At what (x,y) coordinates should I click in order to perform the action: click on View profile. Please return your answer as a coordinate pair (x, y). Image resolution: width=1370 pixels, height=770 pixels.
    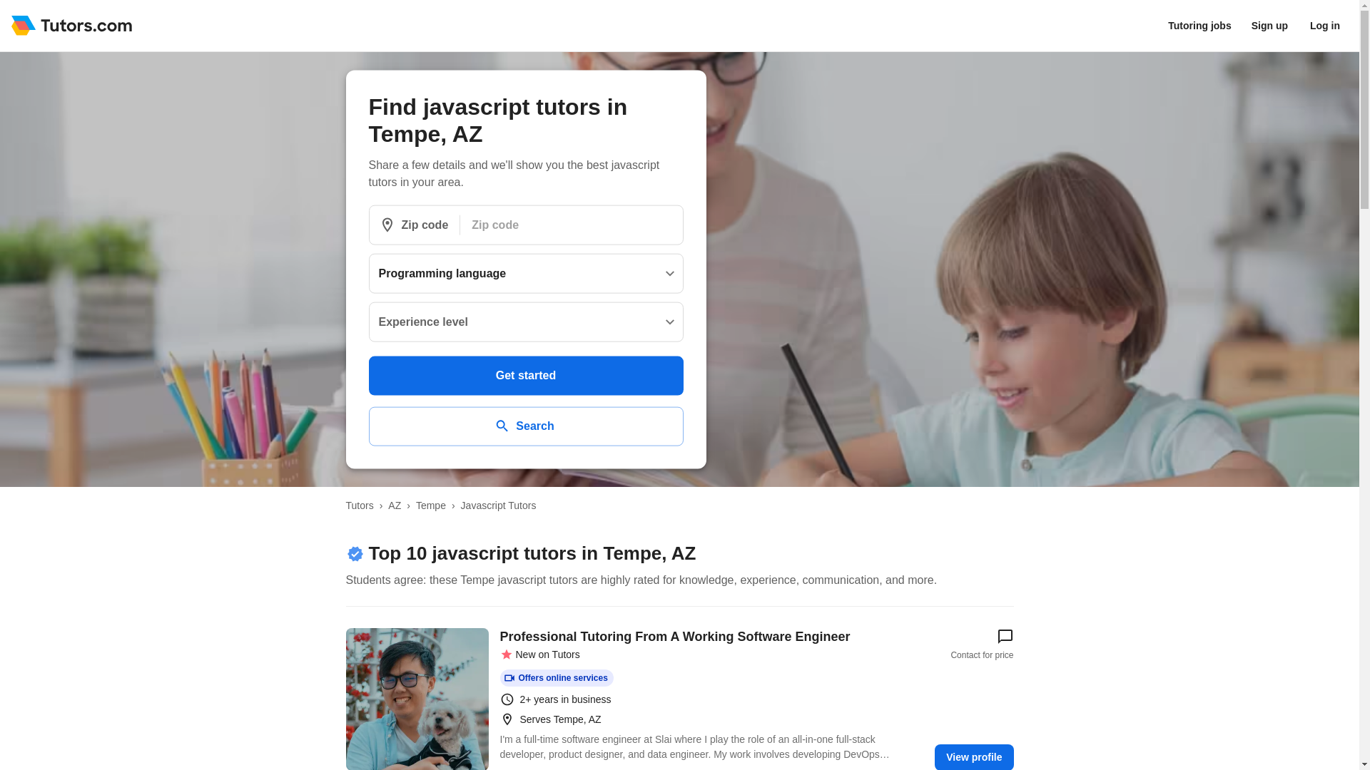
    Looking at the image, I should click on (973, 757).